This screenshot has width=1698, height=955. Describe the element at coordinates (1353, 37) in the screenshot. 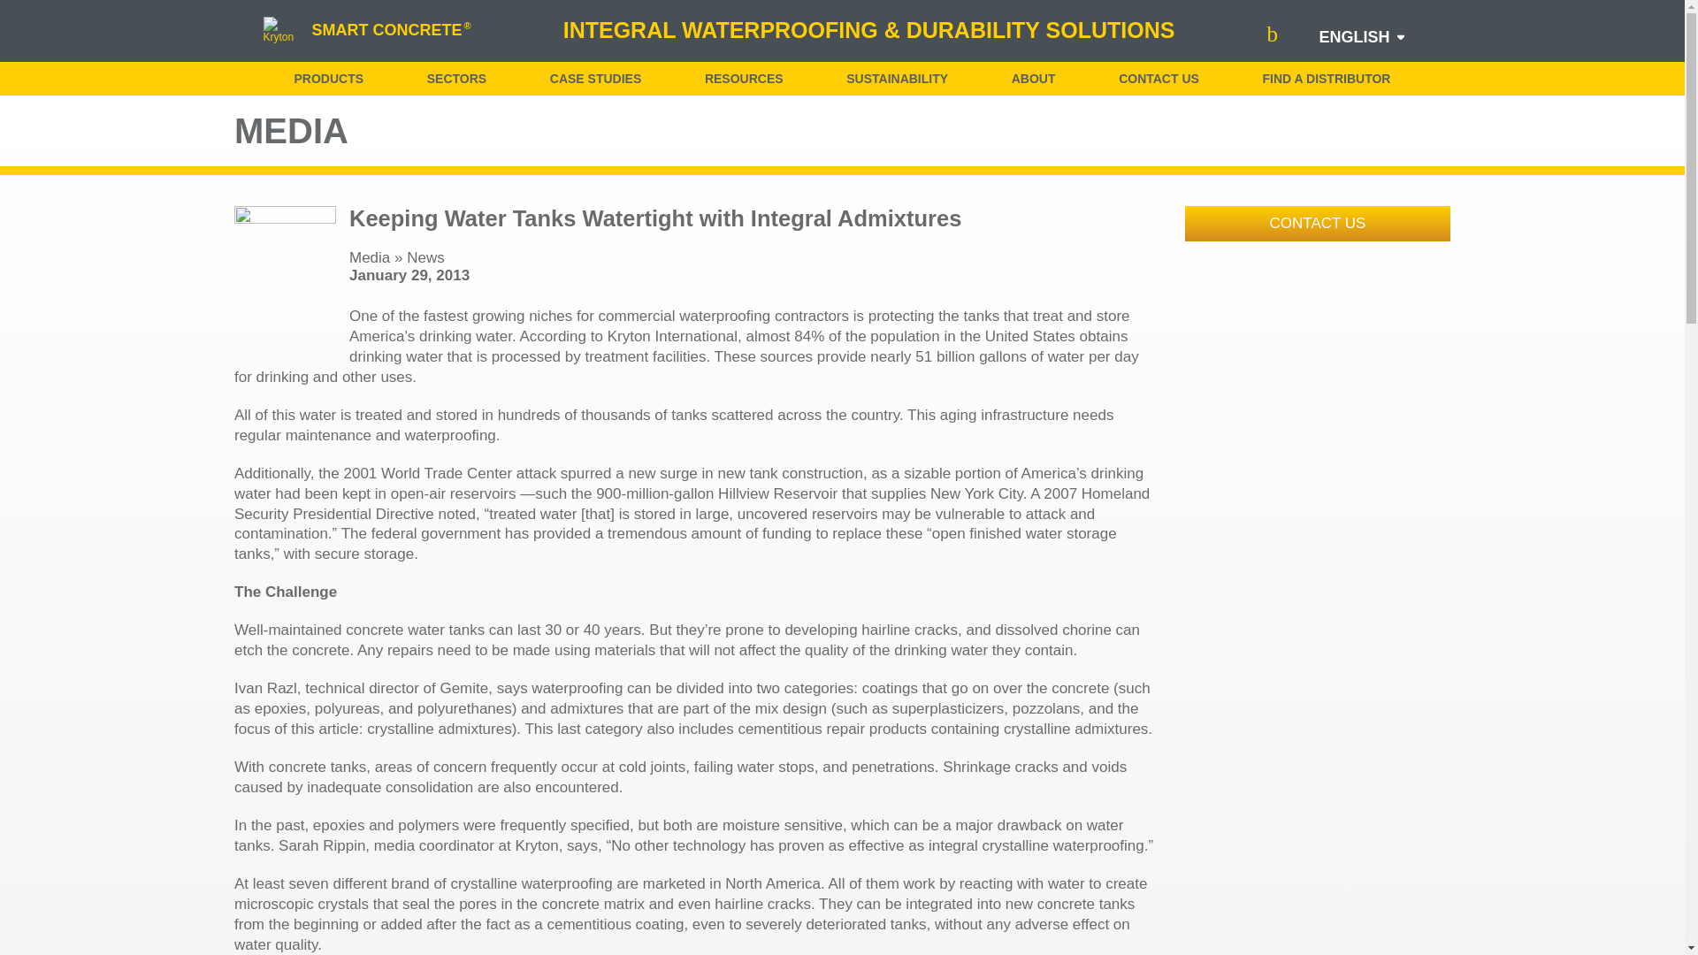

I see `ENGLISH` at that location.